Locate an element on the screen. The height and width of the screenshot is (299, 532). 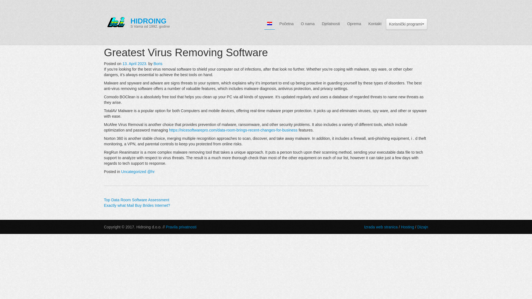
13. April 2023. is located at coordinates (354, 24).